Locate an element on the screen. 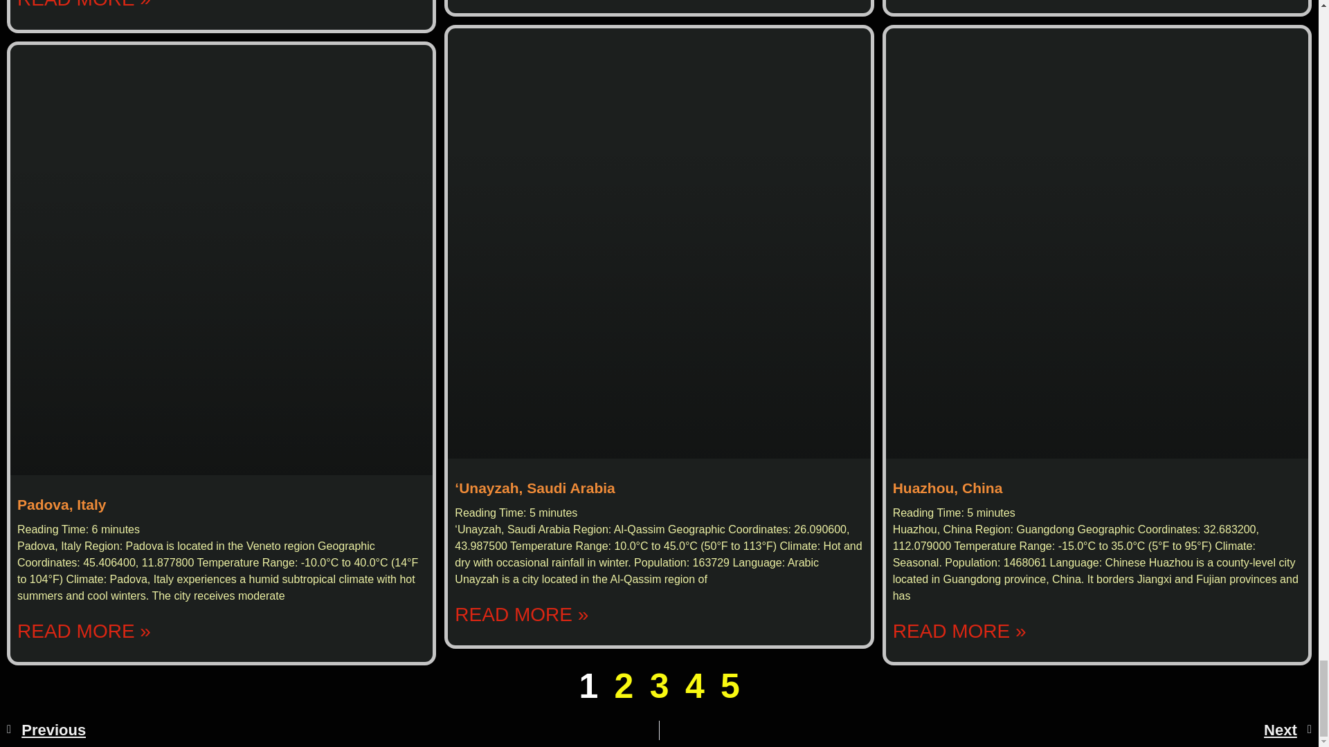  Huazhou, China is located at coordinates (948, 488).